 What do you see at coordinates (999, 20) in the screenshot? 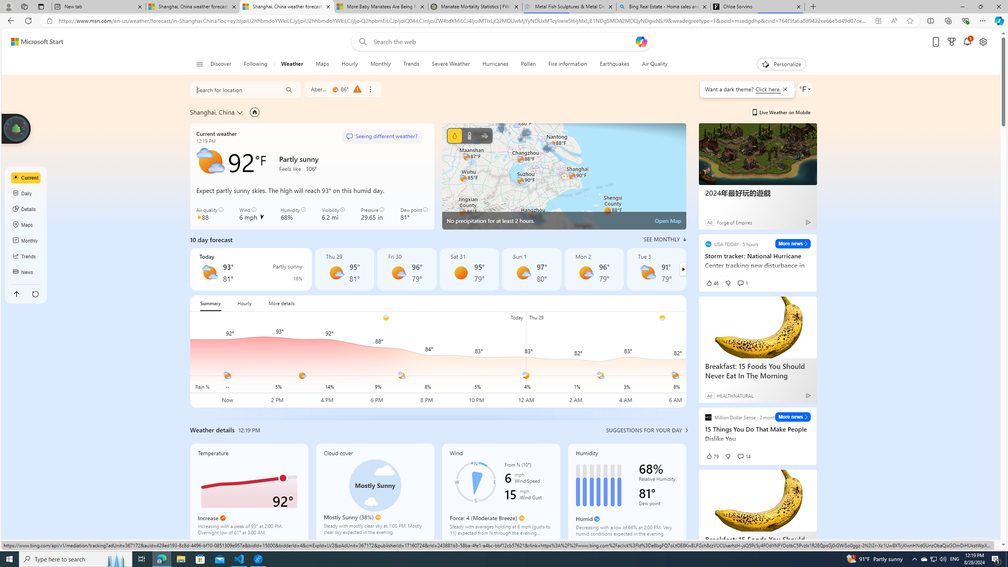
I see `Copilot (Ctrl+Shift+.)` at bounding box center [999, 20].